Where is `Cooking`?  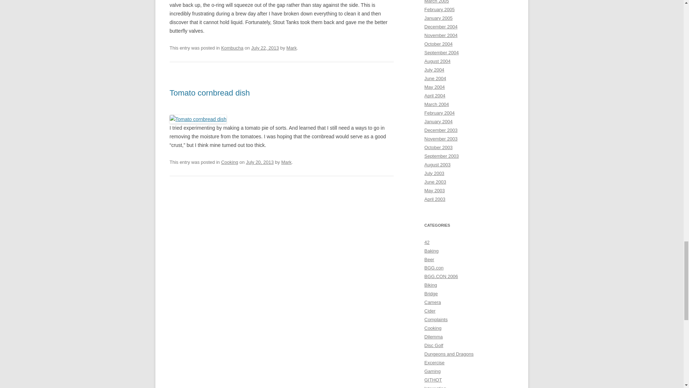 Cooking is located at coordinates (230, 162).